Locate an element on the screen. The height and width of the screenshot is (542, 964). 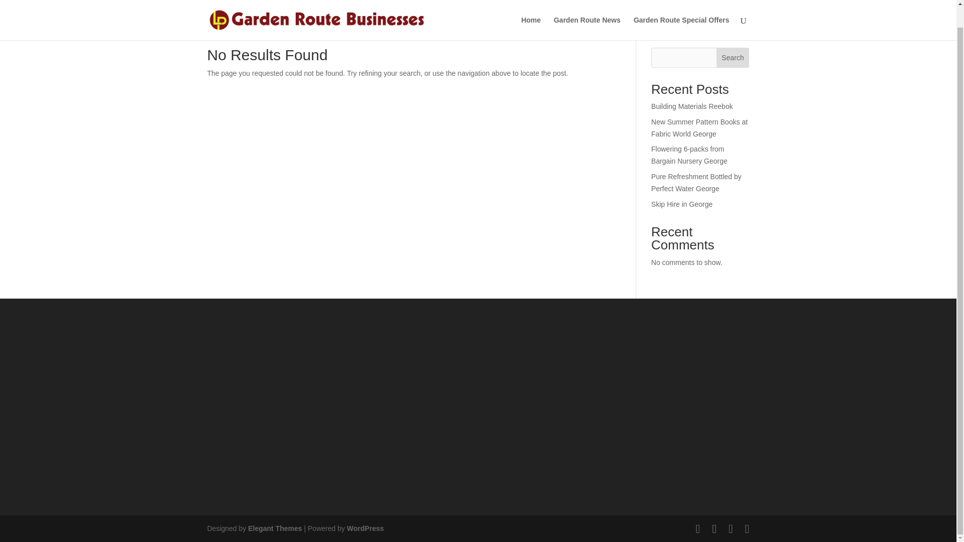
Skip Hire in George is located at coordinates (682, 204).